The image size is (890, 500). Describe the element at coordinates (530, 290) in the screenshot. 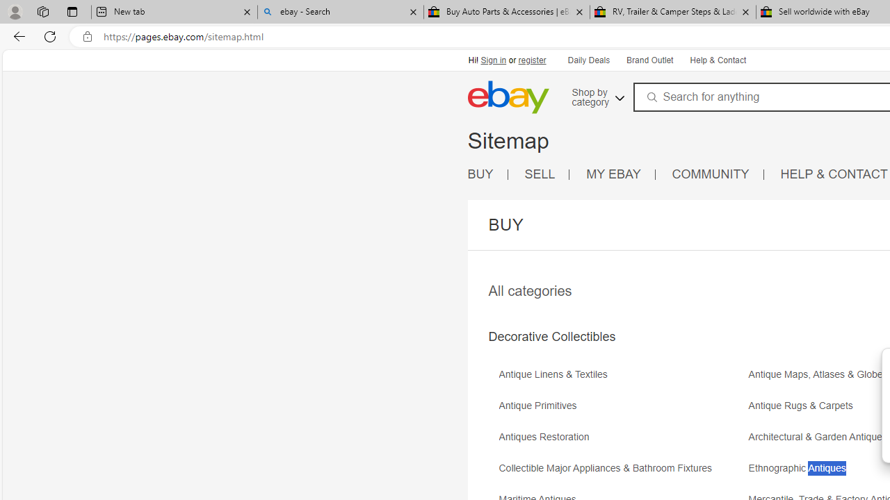

I see `All categories` at that location.